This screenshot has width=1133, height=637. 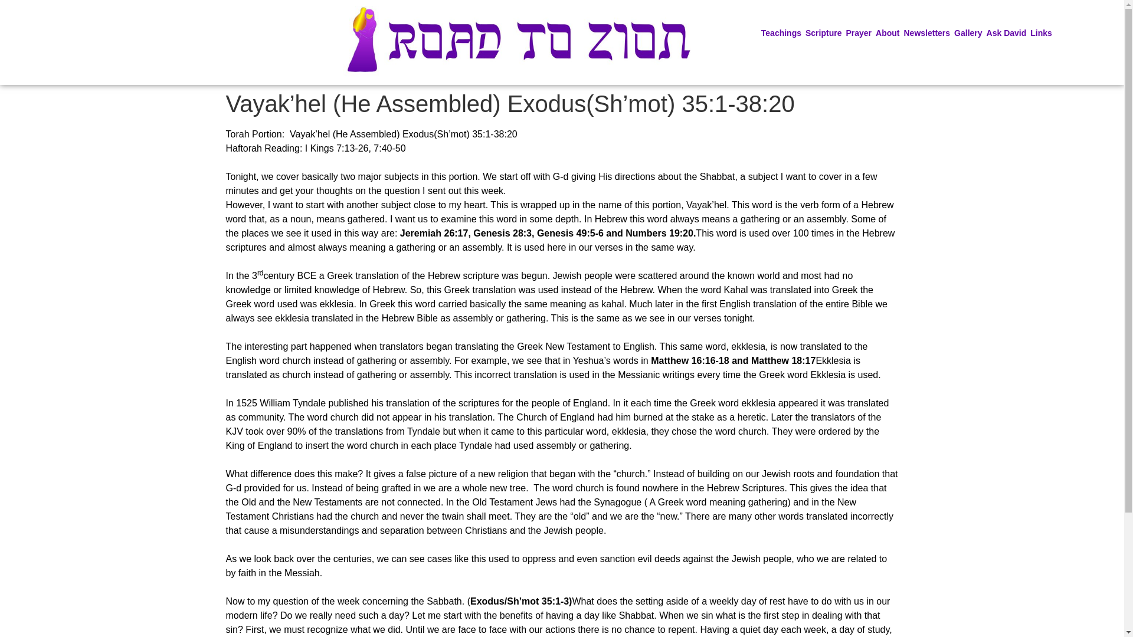 I want to click on Prayer, so click(x=860, y=33).